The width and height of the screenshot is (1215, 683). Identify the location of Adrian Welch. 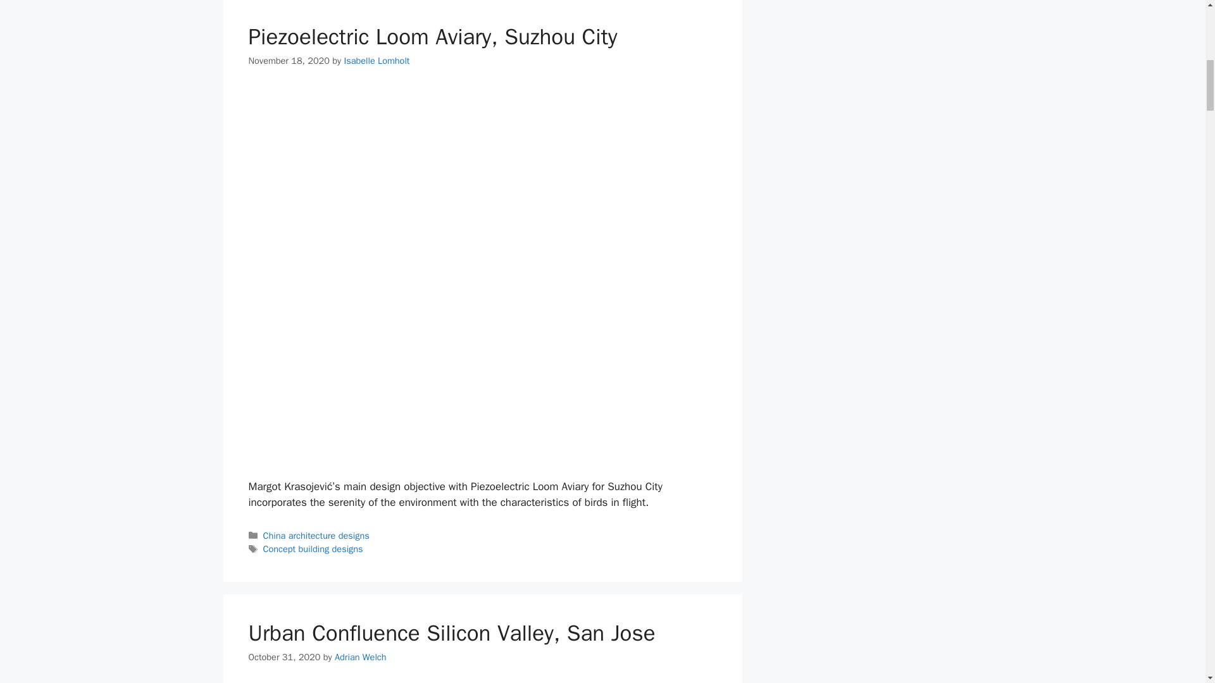
(361, 656).